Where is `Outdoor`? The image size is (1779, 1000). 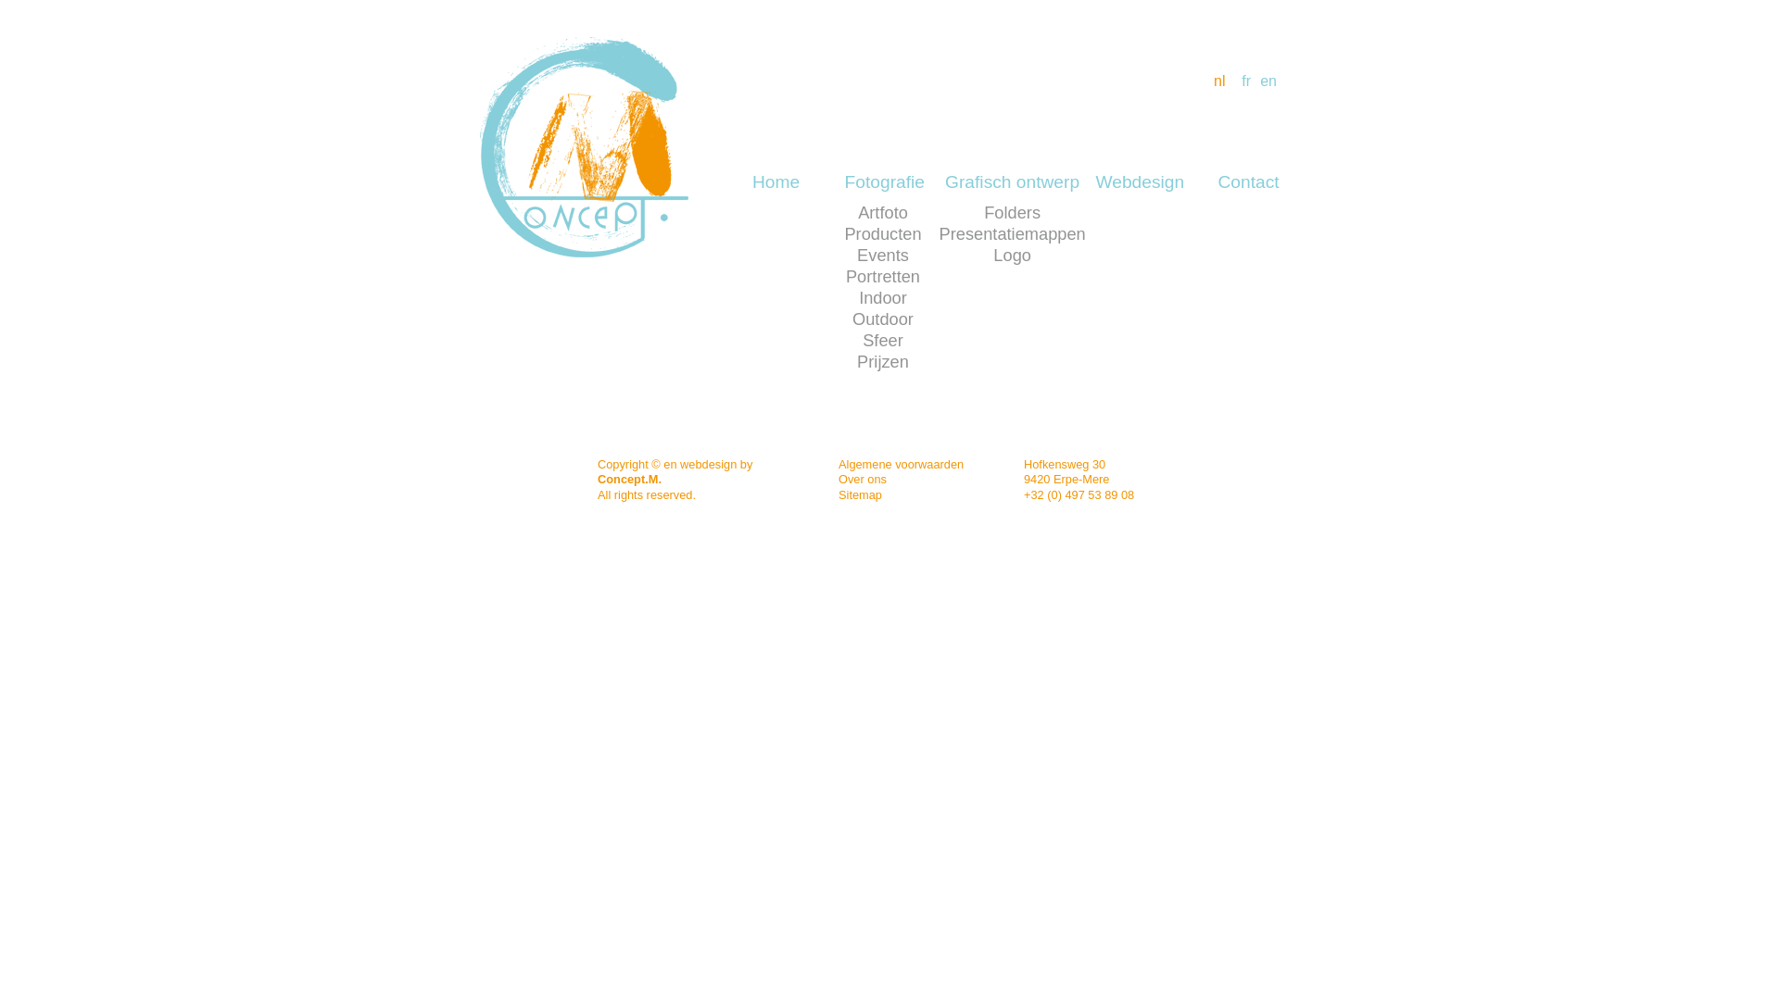
Outdoor is located at coordinates (882, 319).